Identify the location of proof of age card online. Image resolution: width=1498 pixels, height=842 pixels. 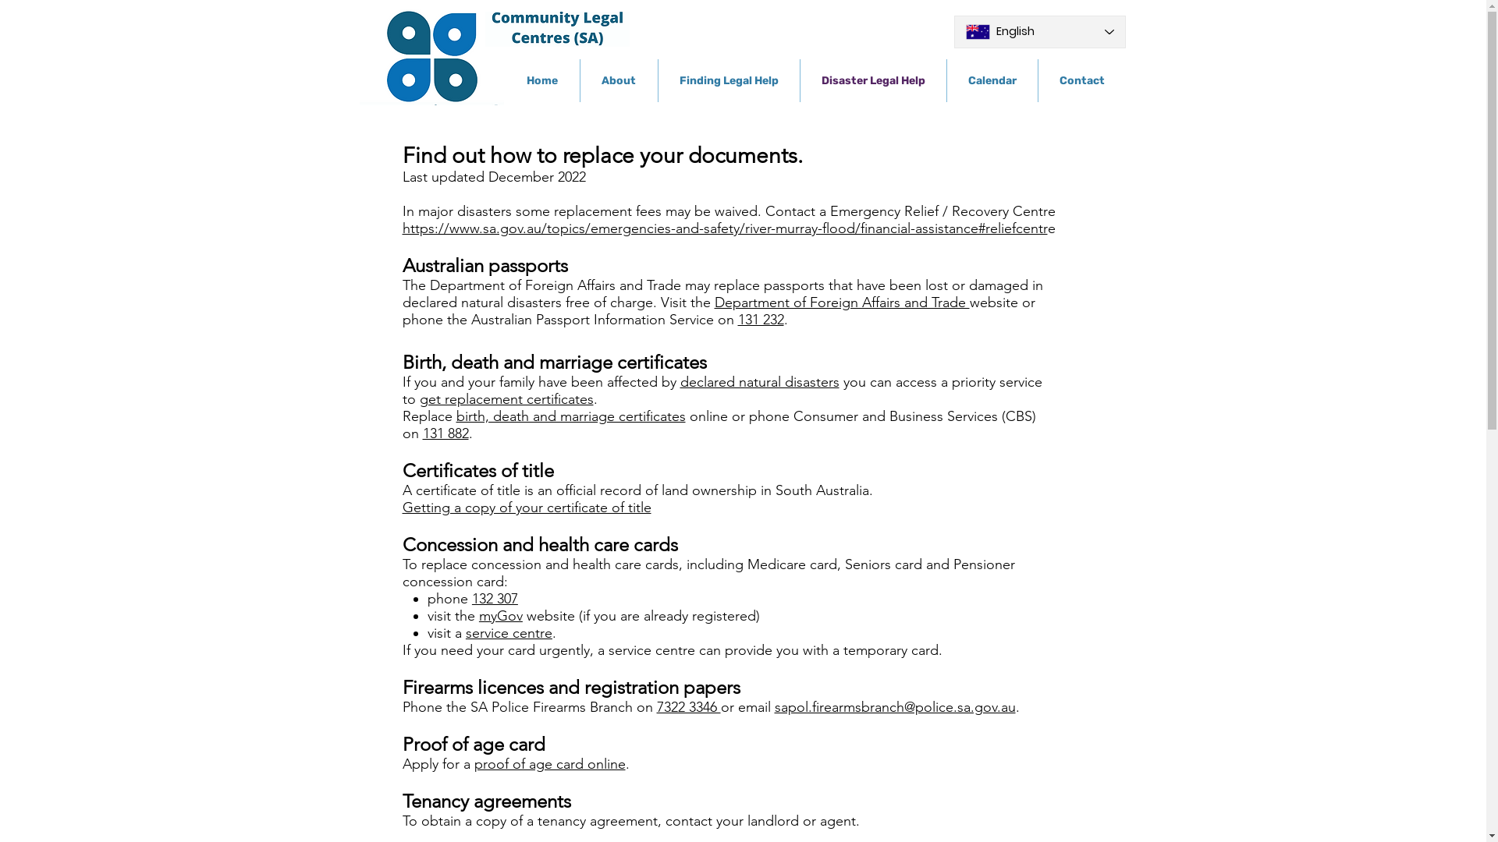
(550, 764).